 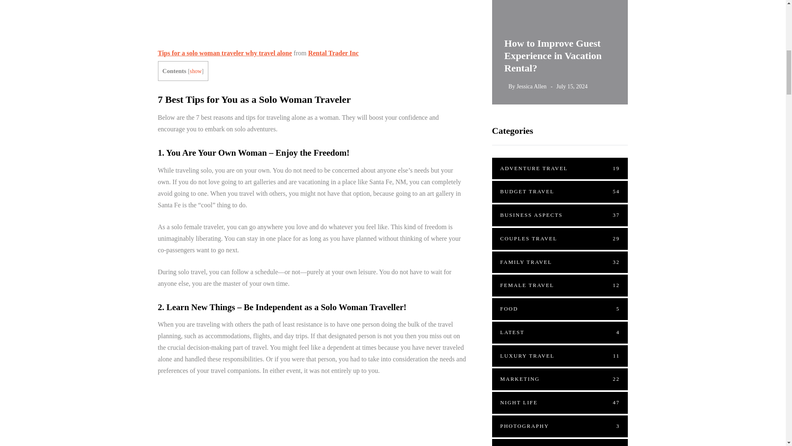 I want to click on show, so click(x=196, y=71).